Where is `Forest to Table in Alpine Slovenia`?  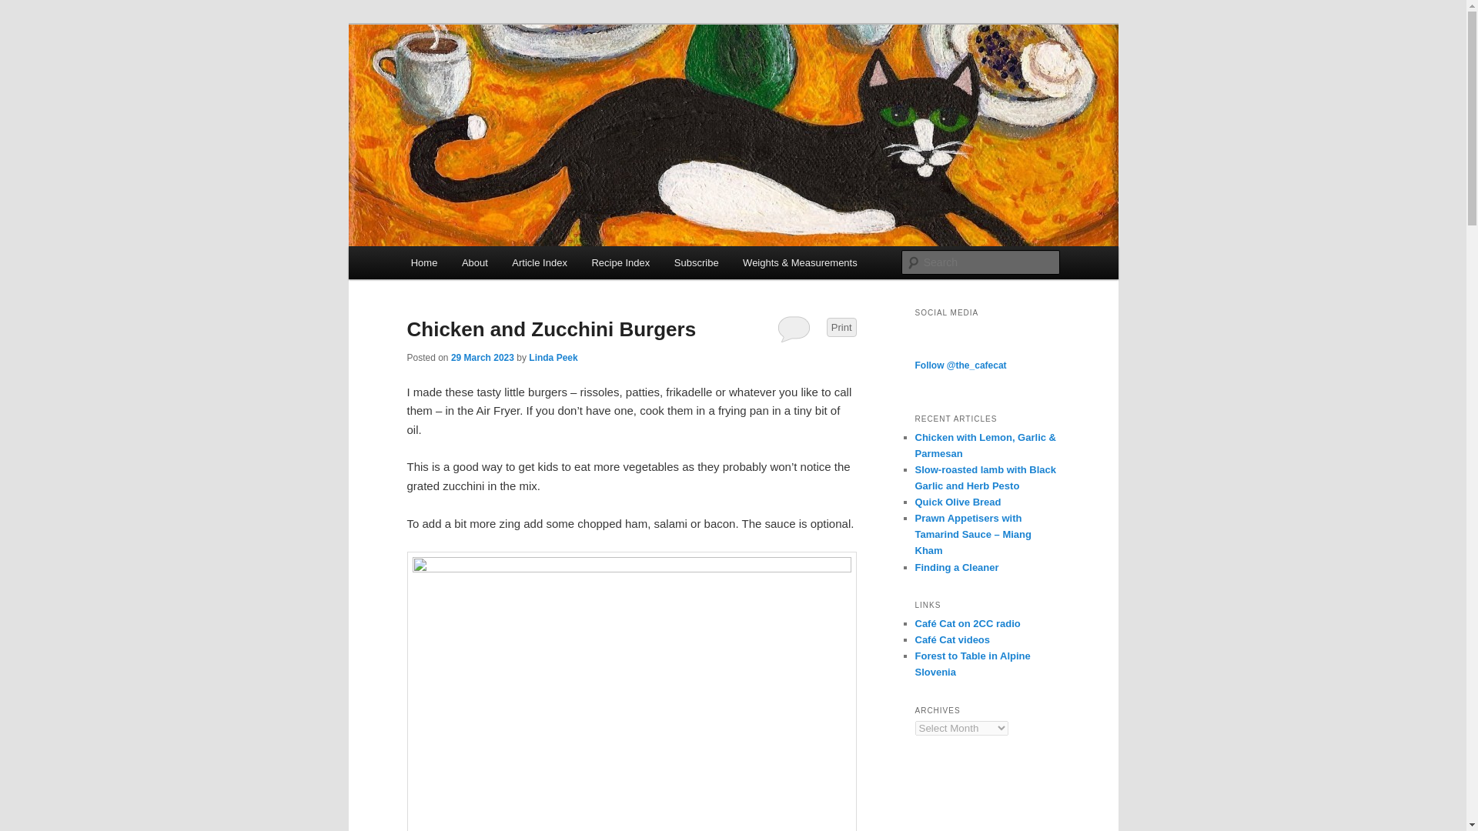
Forest to Table in Alpine Slovenia is located at coordinates (972, 663).